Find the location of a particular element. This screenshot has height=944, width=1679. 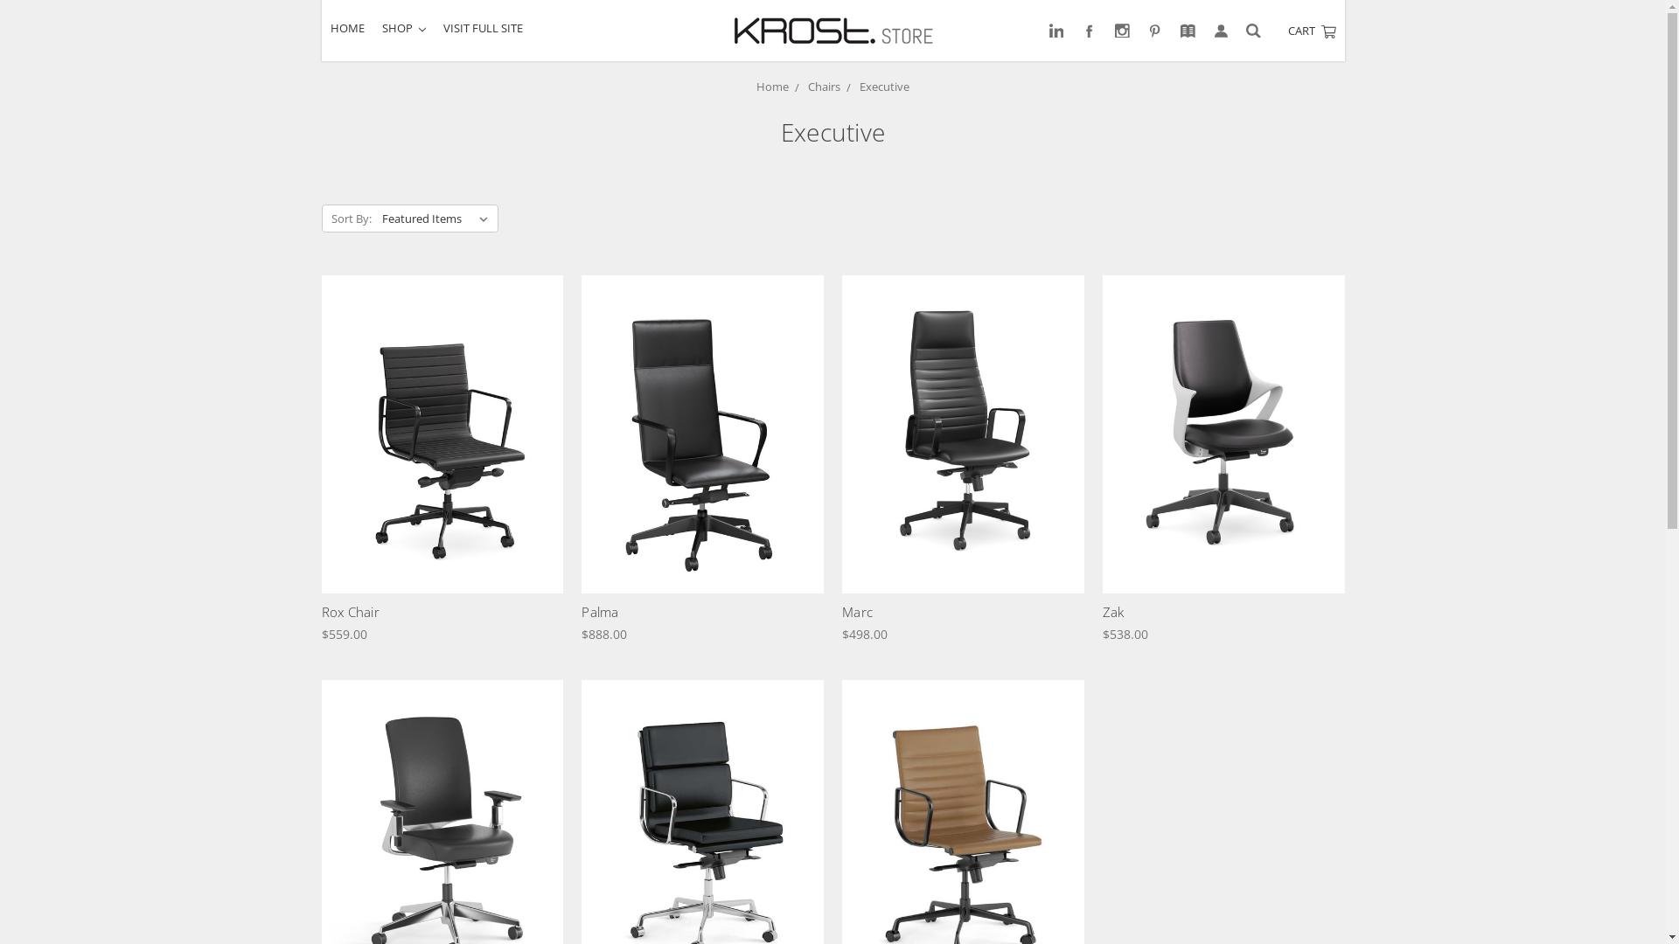

Sign In is located at coordinates (1221, 31).